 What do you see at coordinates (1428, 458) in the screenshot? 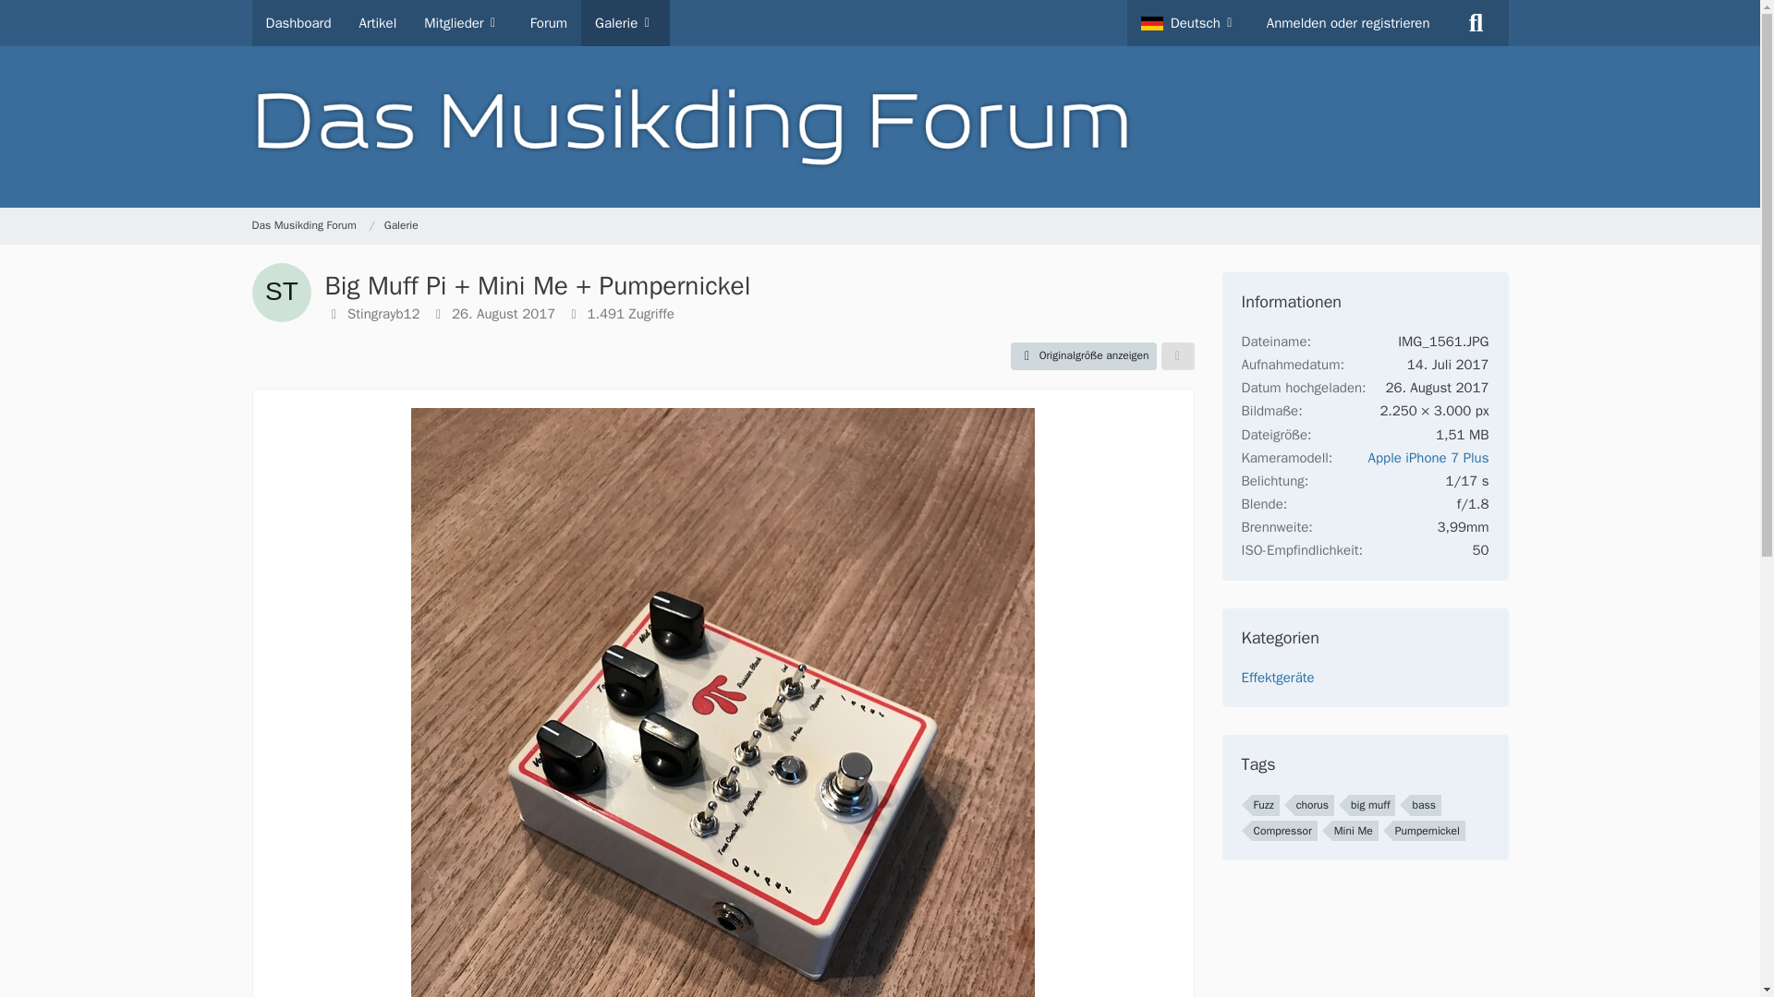
I see `Apple iPhone 7 Plus` at bounding box center [1428, 458].